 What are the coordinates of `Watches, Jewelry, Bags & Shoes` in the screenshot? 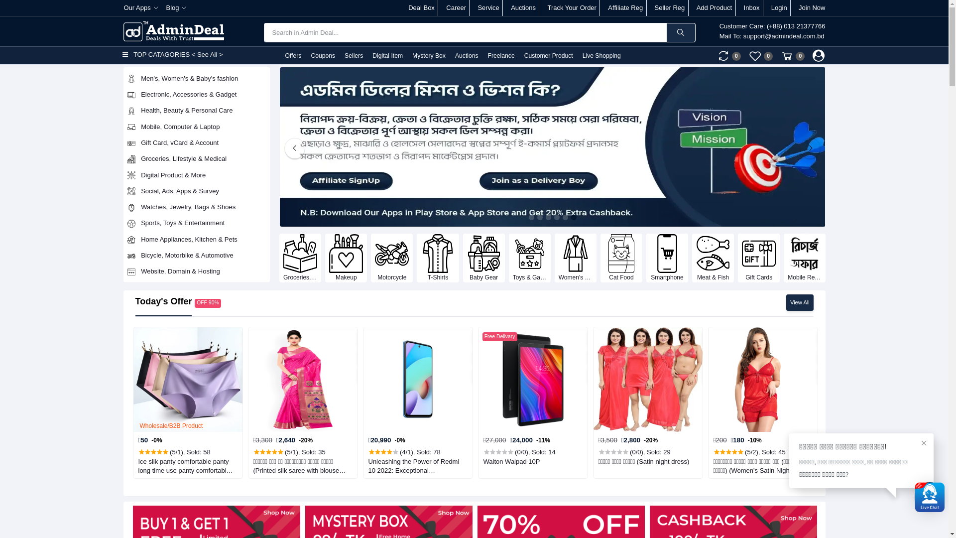 It's located at (197, 207).